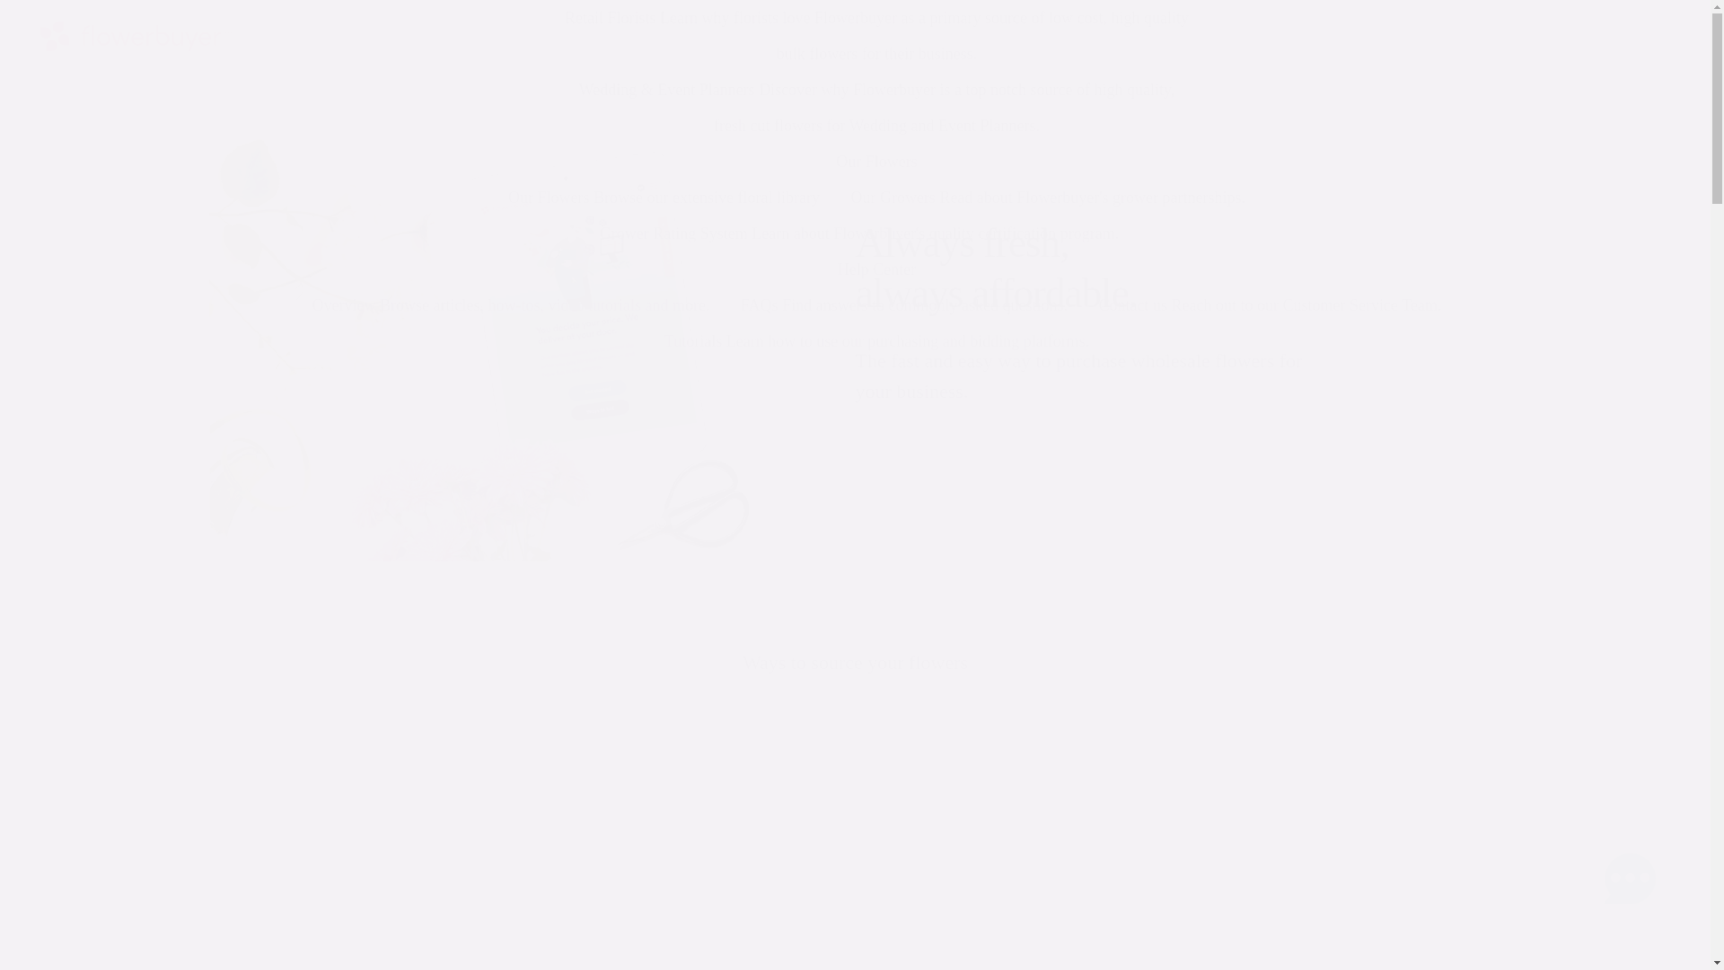 This screenshot has height=970, width=1724. Describe the element at coordinates (1133, 305) in the screenshot. I see `Contact us` at that location.